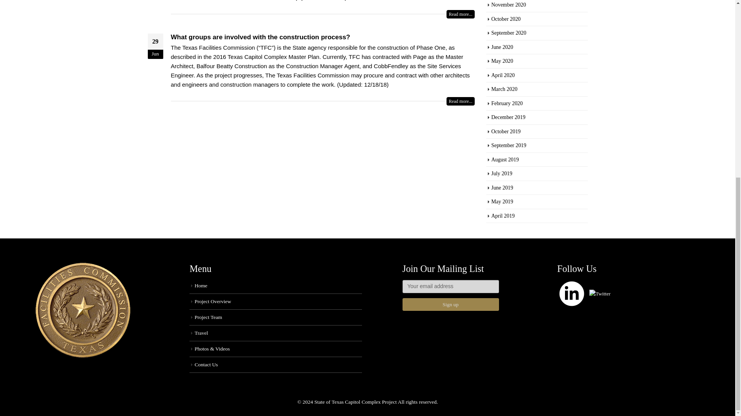 The image size is (741, 416). I want to click on Read more..., so click(461, 101).